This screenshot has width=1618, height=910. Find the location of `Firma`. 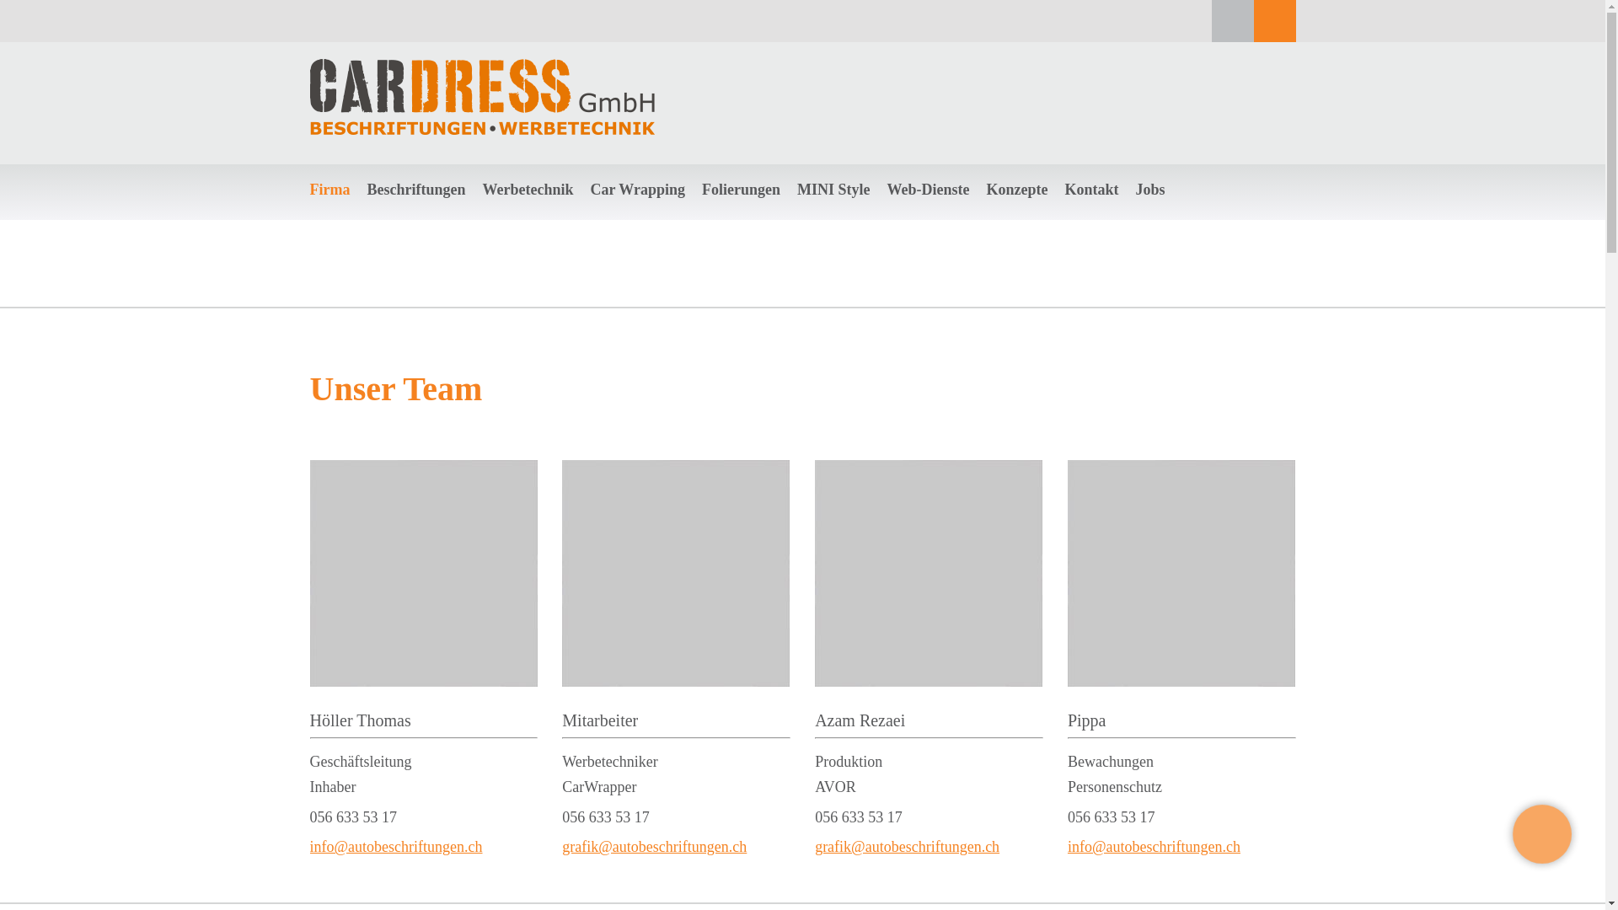

Firma is located at coordinates (74, 260).